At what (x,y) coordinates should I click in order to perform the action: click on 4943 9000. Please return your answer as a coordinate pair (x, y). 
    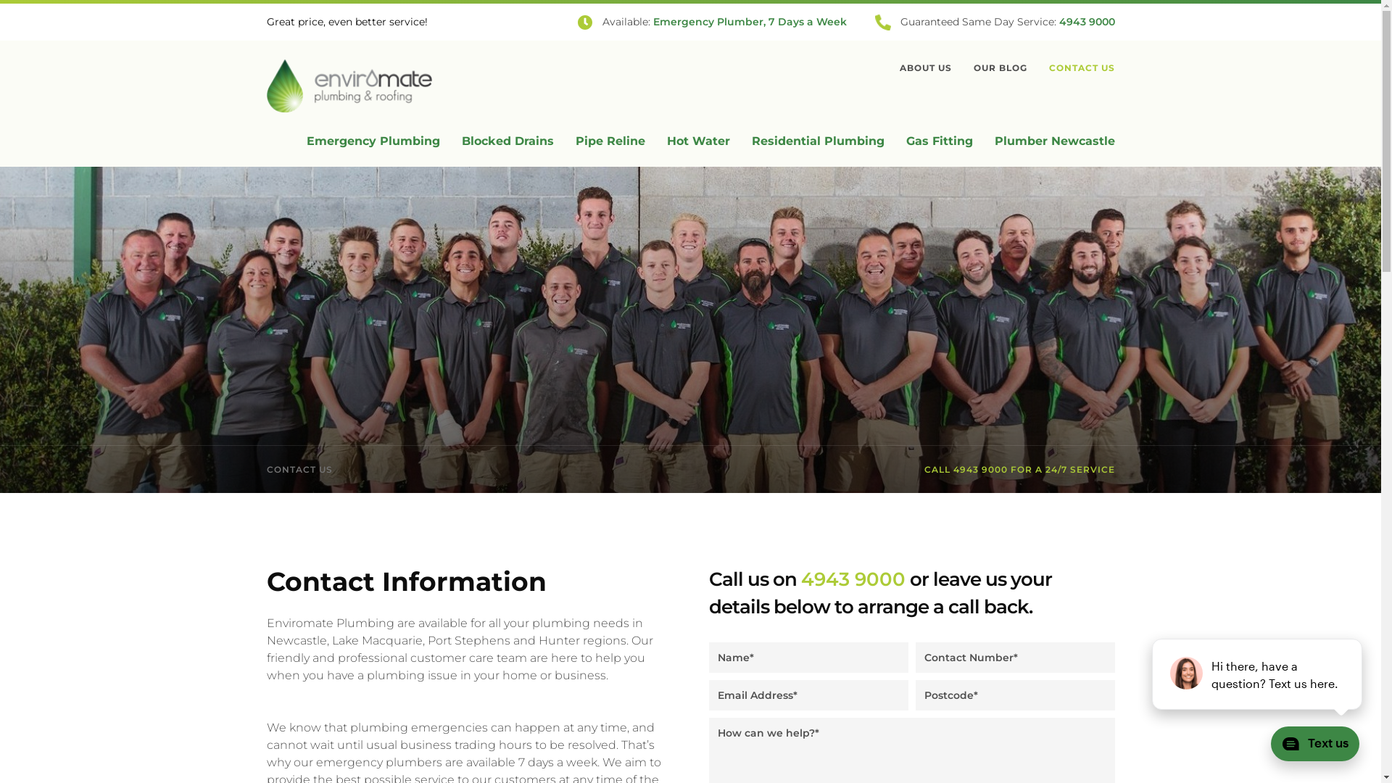
    Looking at the image, I should click on (853, 579).